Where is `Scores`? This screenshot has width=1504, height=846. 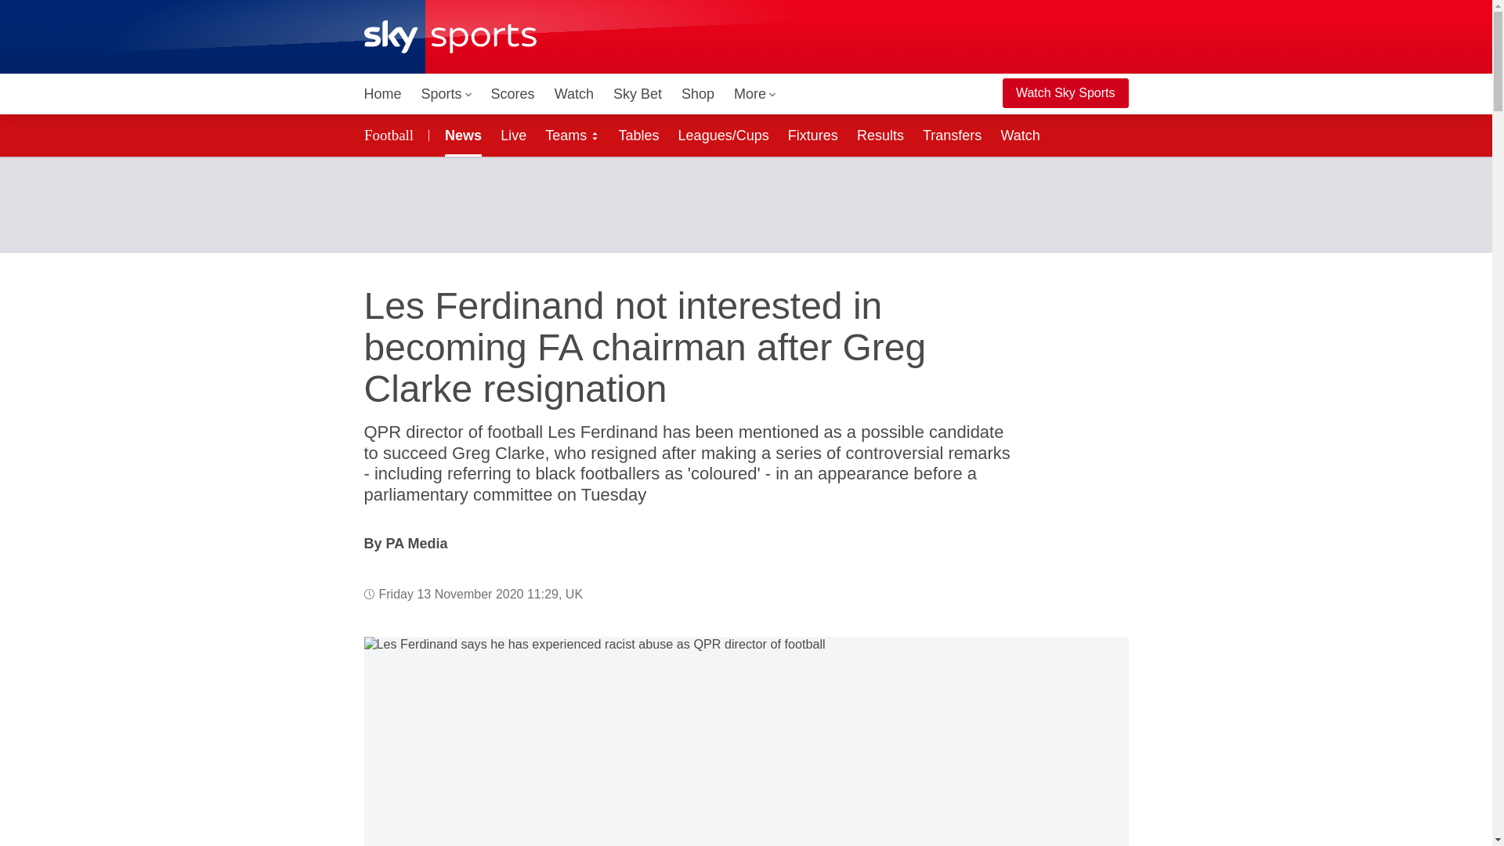
Scores is located at coordinates (512, 94).